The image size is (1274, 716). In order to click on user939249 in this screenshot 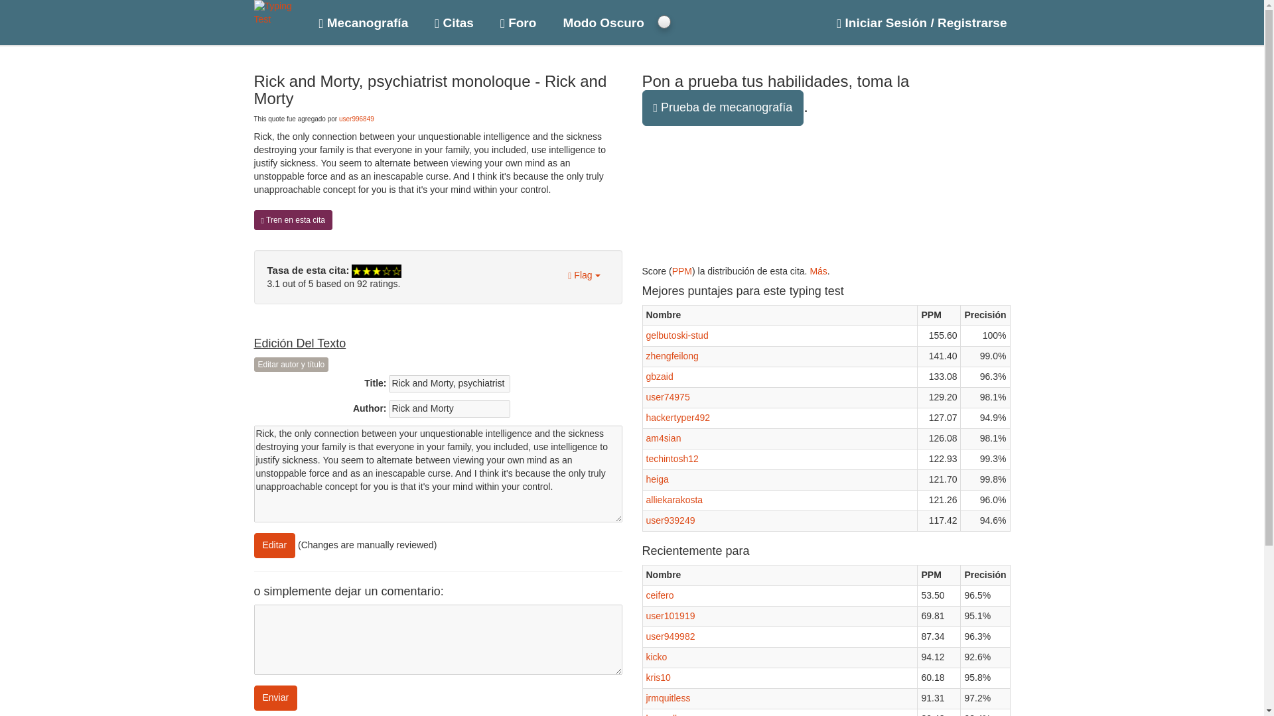, I will do `click(670, 520)`.